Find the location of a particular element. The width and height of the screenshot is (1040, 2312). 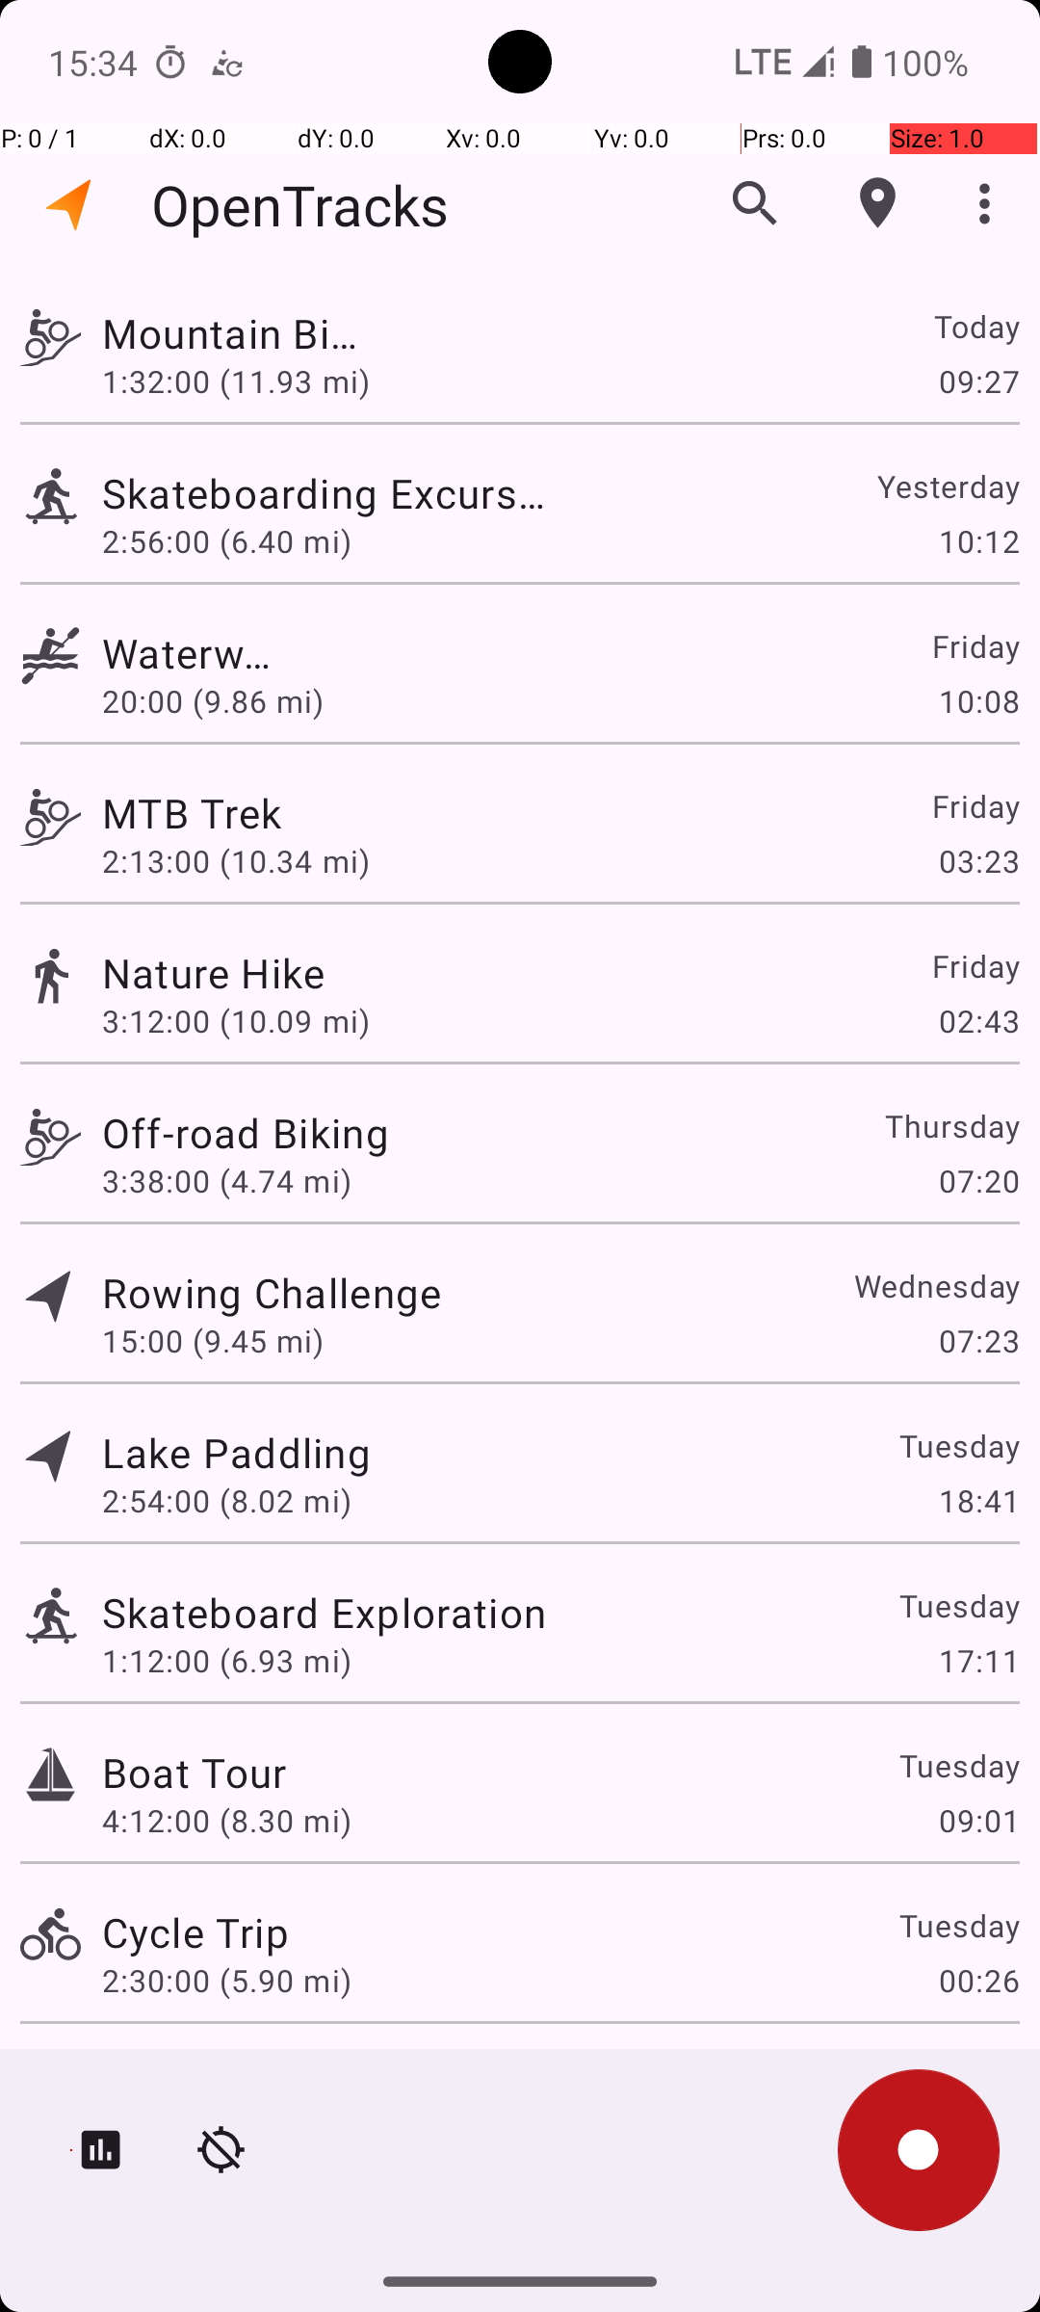

Mountain Biking Excursion is located at coordinates (237, 333).